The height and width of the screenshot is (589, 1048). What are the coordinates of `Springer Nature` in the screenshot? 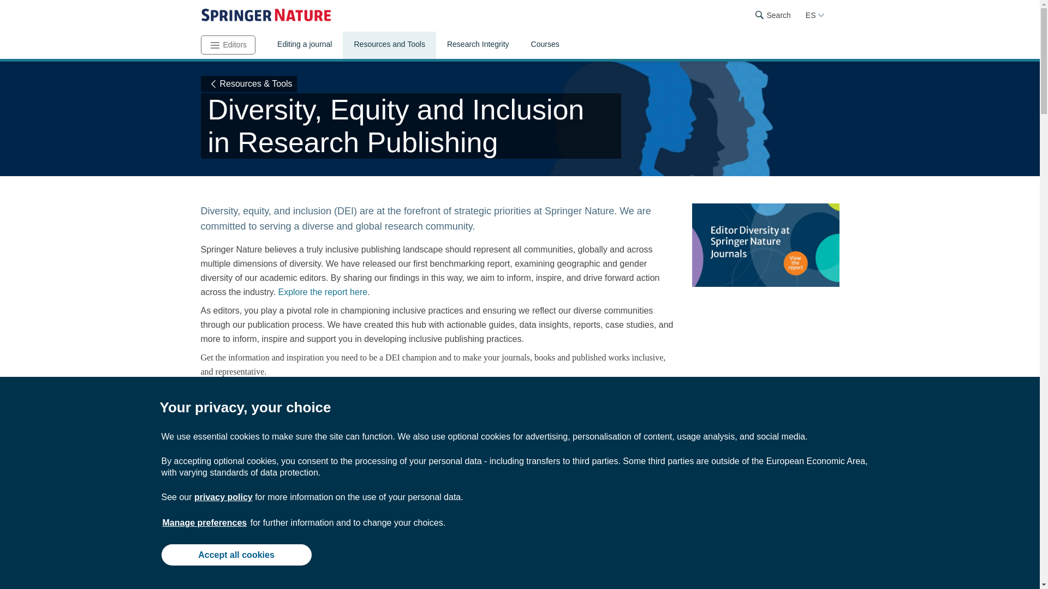 It's located at (266, 15).